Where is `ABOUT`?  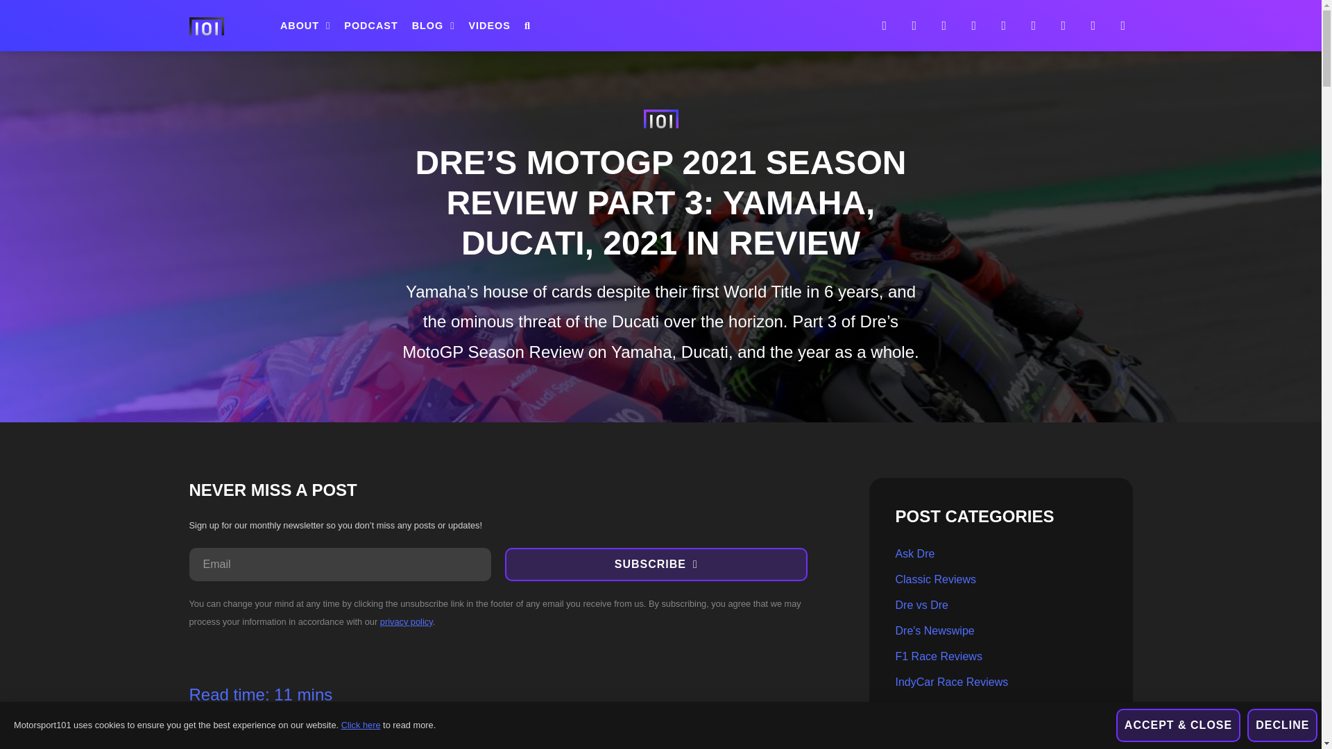
ABOUT is located at coordinates (305, 26).